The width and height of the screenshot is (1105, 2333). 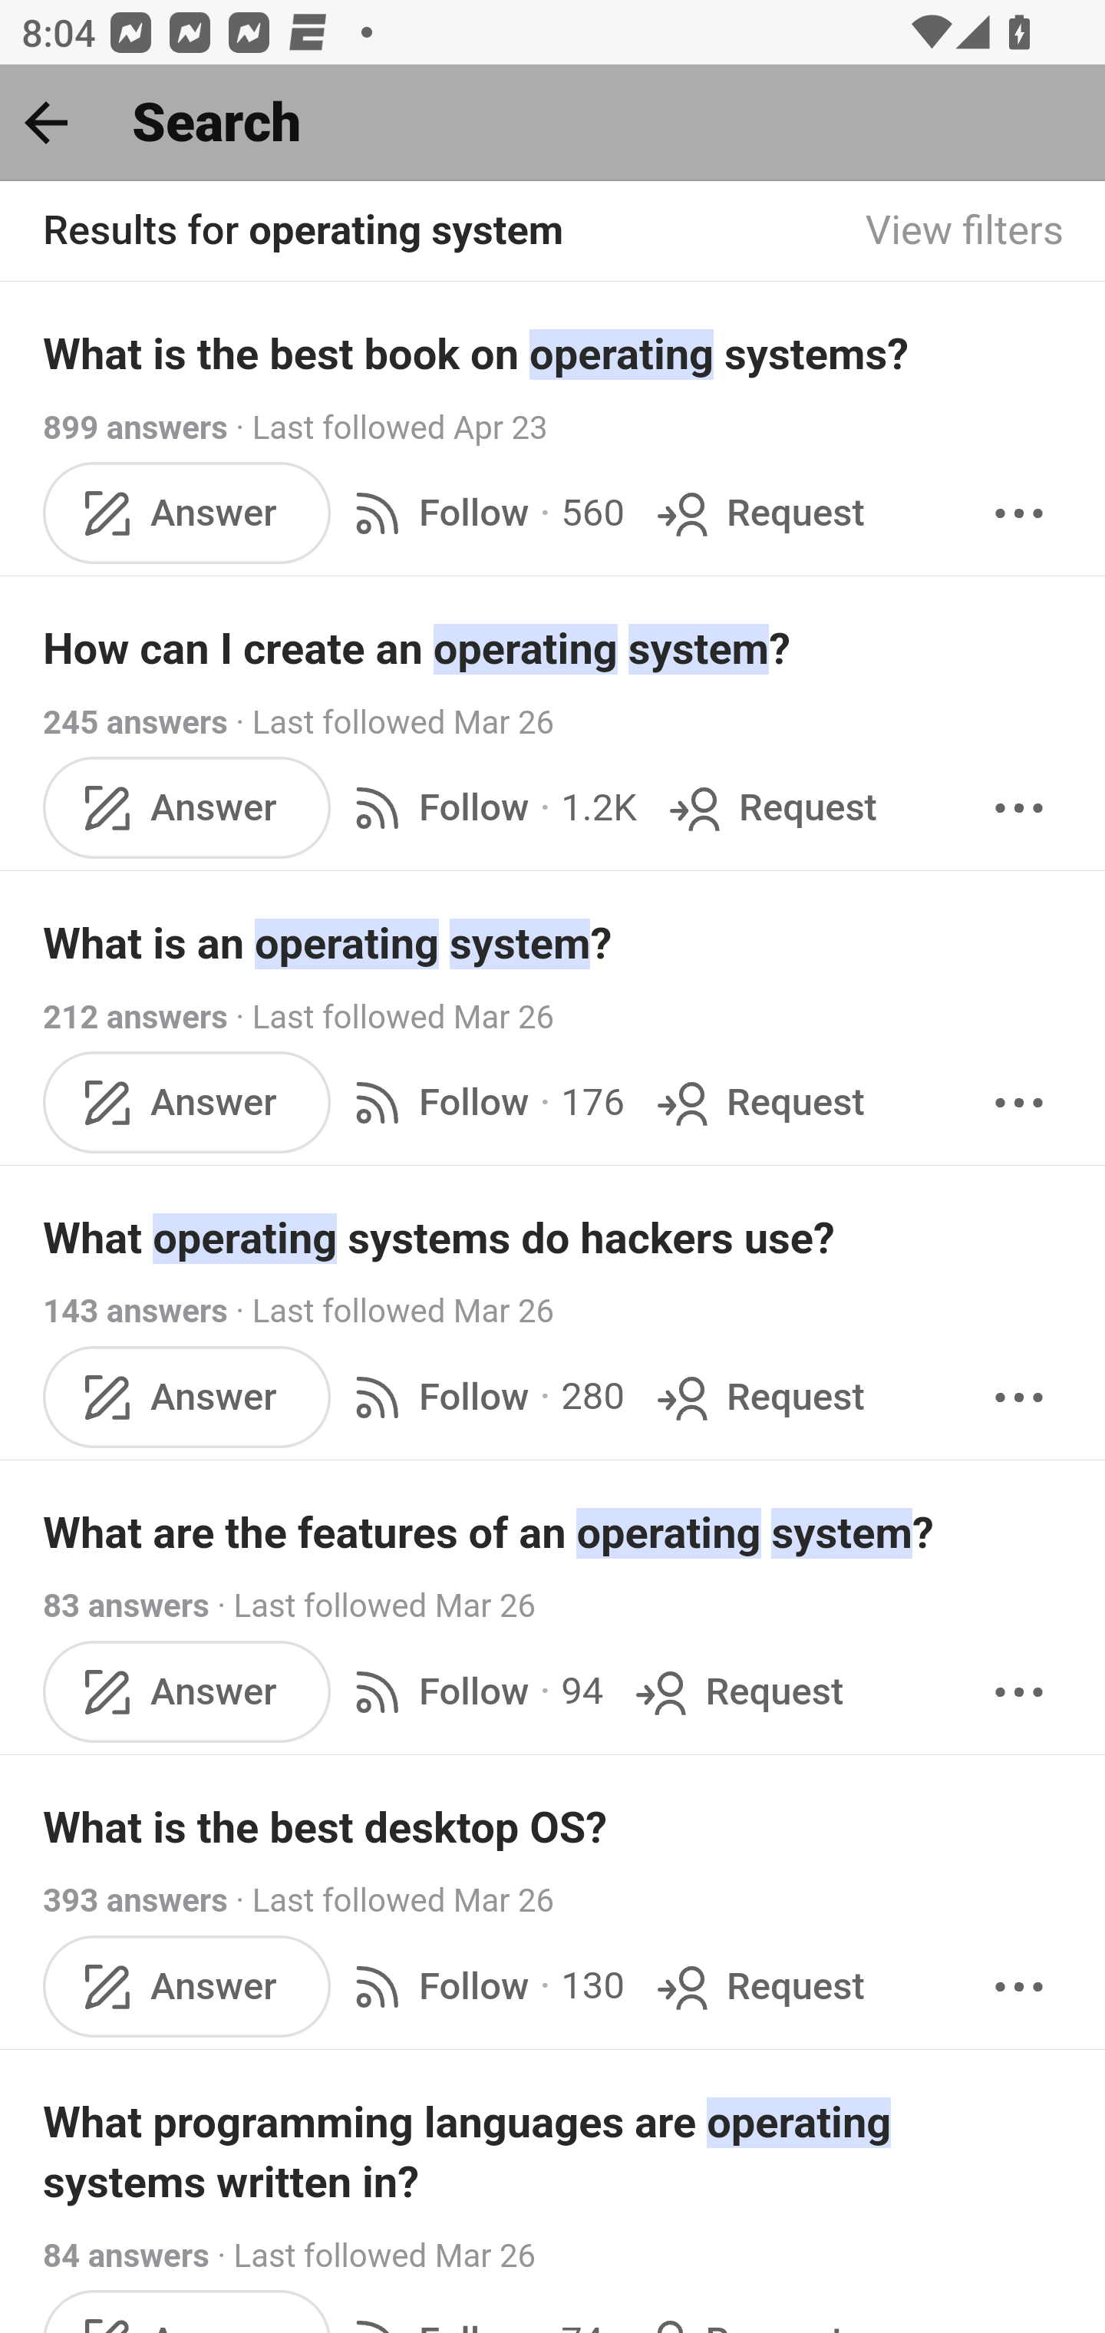 I want to click on More, so click(x=1019, y=1986).